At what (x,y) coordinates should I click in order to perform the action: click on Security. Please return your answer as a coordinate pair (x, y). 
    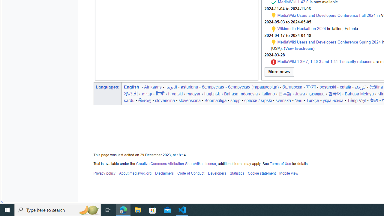
    Looking at the image, I should click on (274, 62).